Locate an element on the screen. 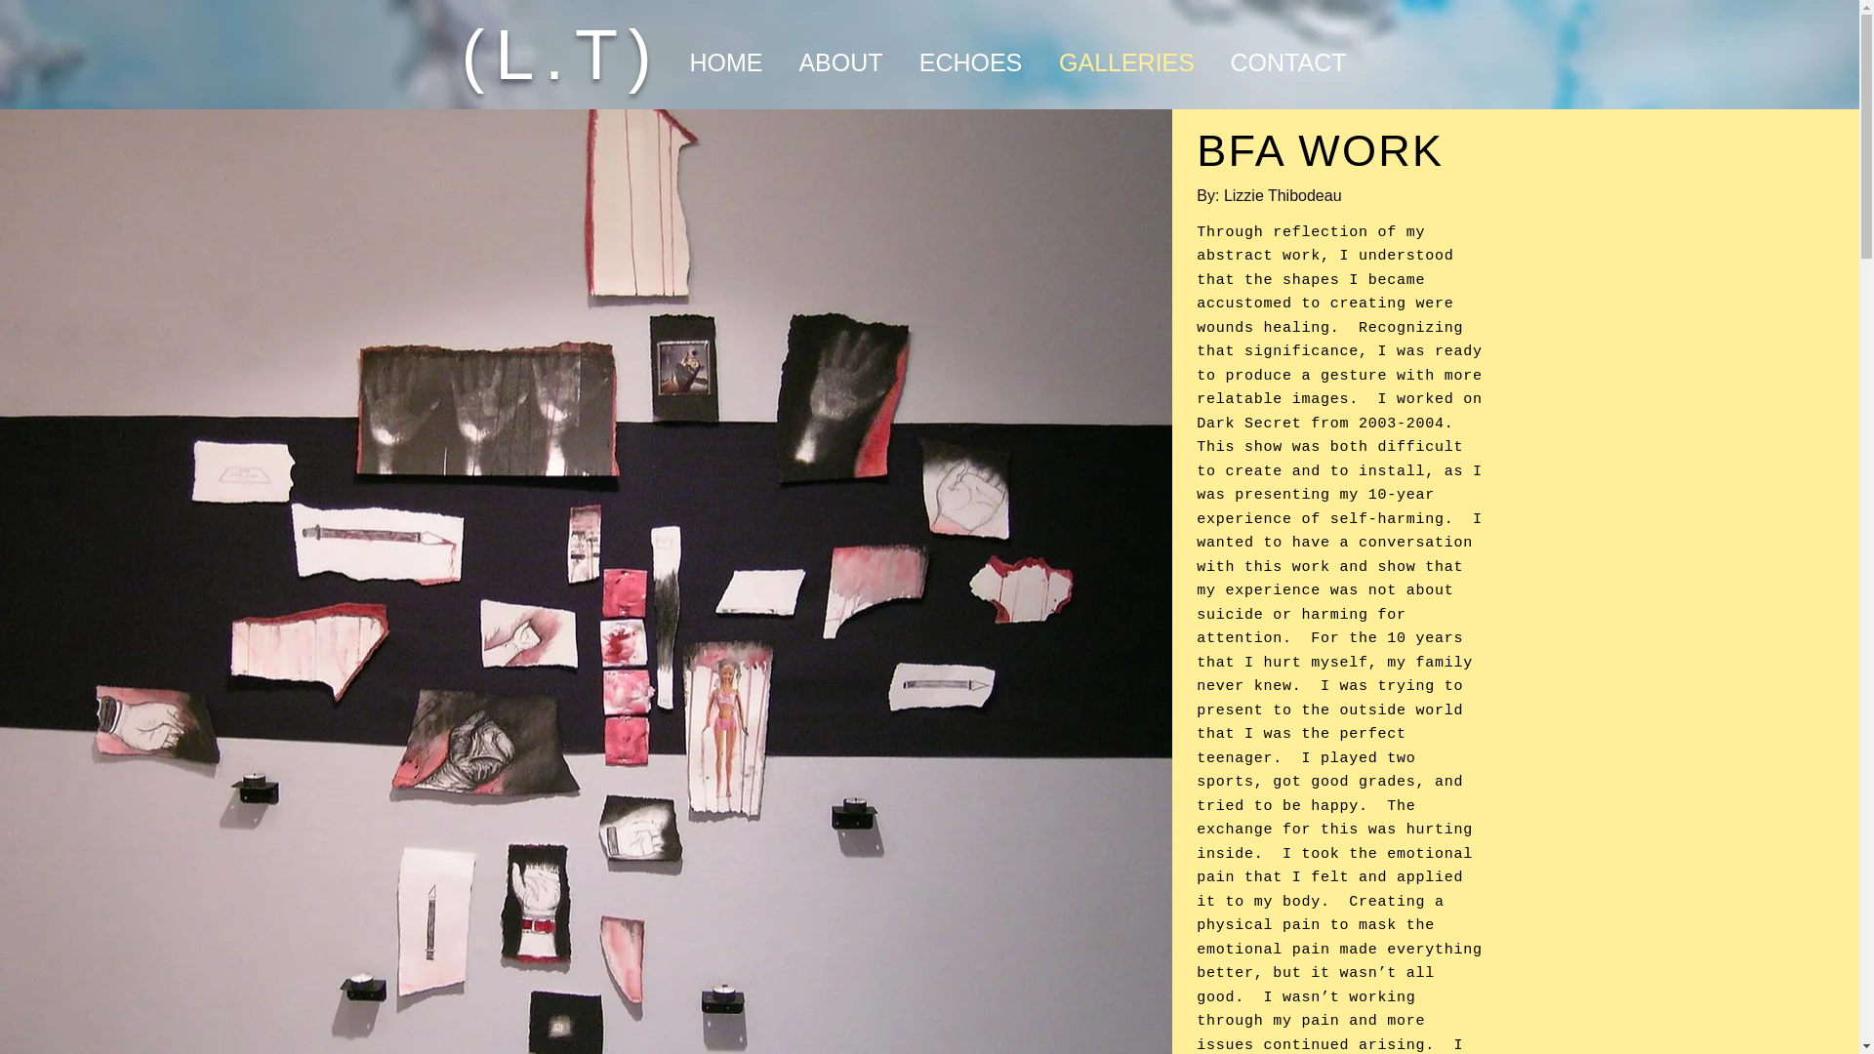 The height and width of the screenshot is (1054, 1874). GALLERIES is located at coordinates (1126, 61).